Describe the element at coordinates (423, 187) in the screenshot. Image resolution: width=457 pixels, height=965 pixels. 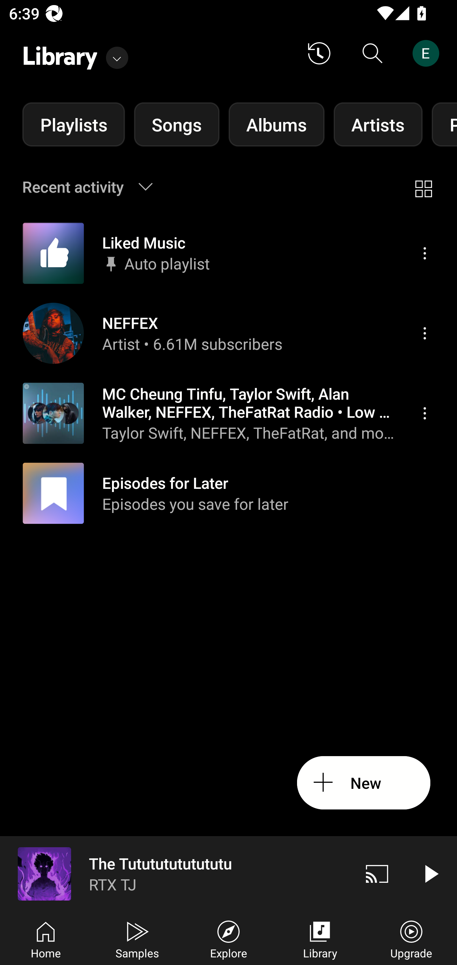
I see `Show in grid view` at that location.